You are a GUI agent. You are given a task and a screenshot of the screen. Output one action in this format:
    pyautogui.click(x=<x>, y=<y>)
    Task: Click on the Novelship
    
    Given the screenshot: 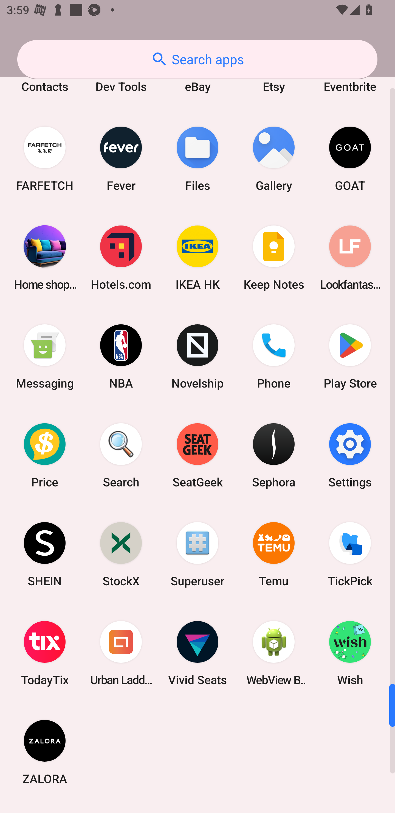 What is the action you would take?
    pyautogui.click(x=198, y=357)
    